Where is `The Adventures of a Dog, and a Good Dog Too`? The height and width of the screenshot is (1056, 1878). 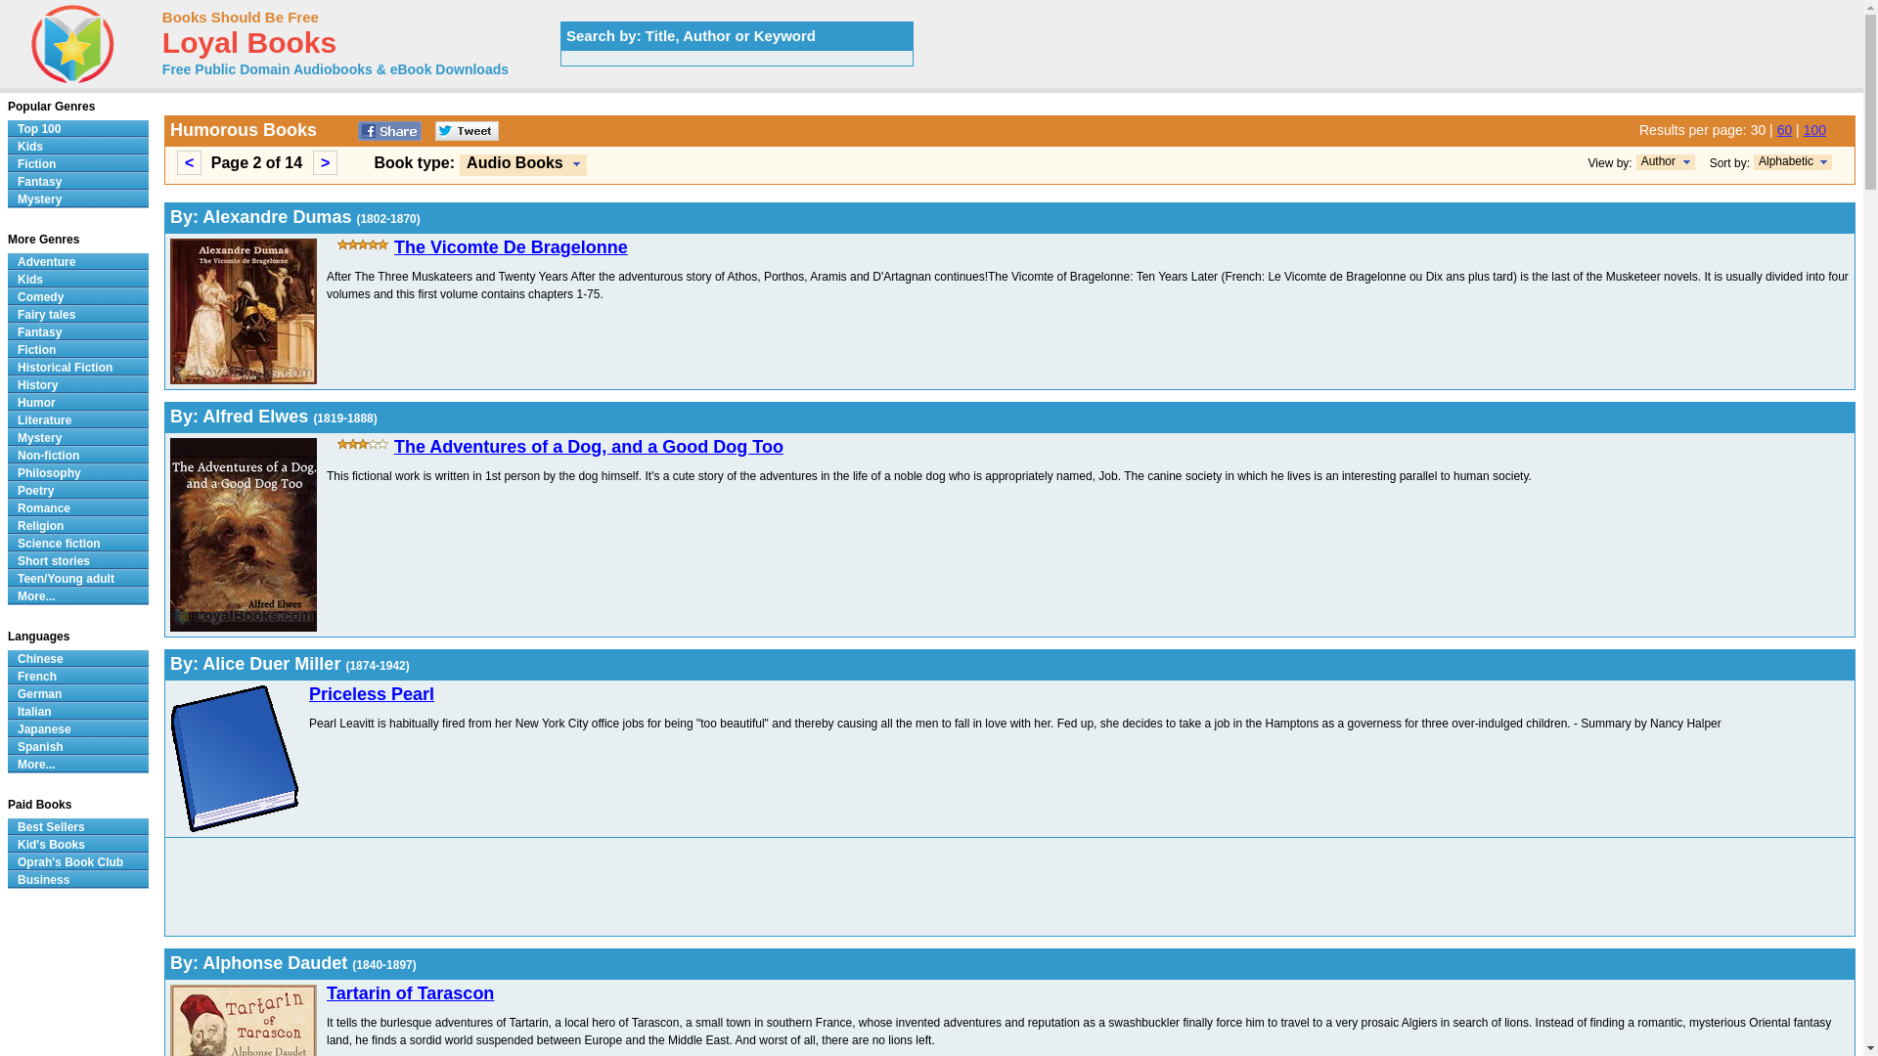
The Adventures of a Dog, and a Good Dog Too is located at coordinates (589, 446).